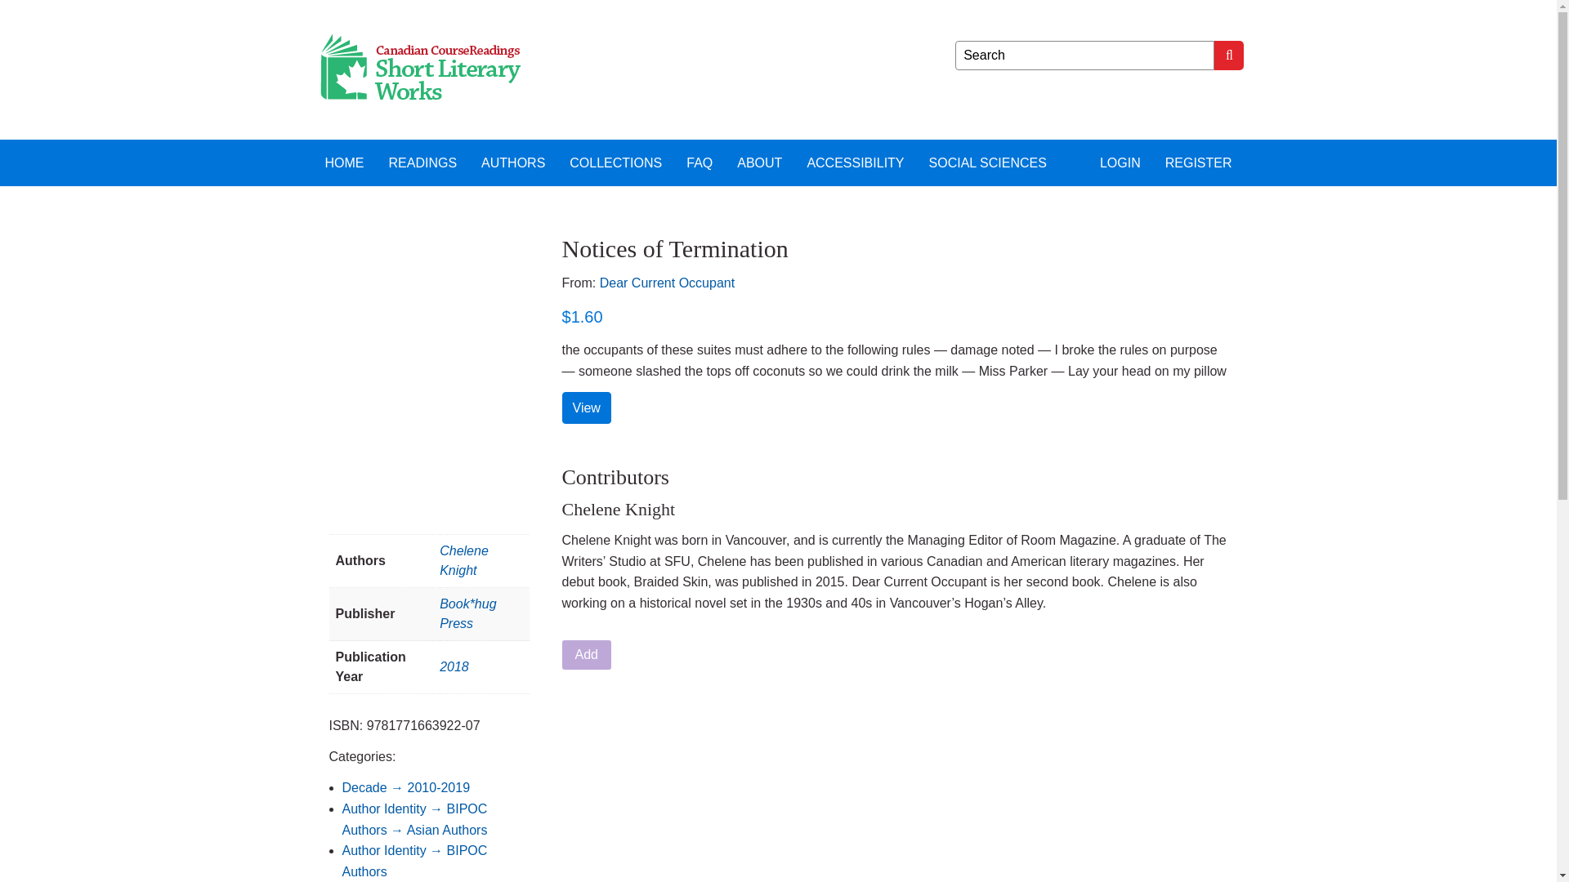  Describe the element at coordinates (513, 162) in the screenshot. I see `AUTHORS` at that location.